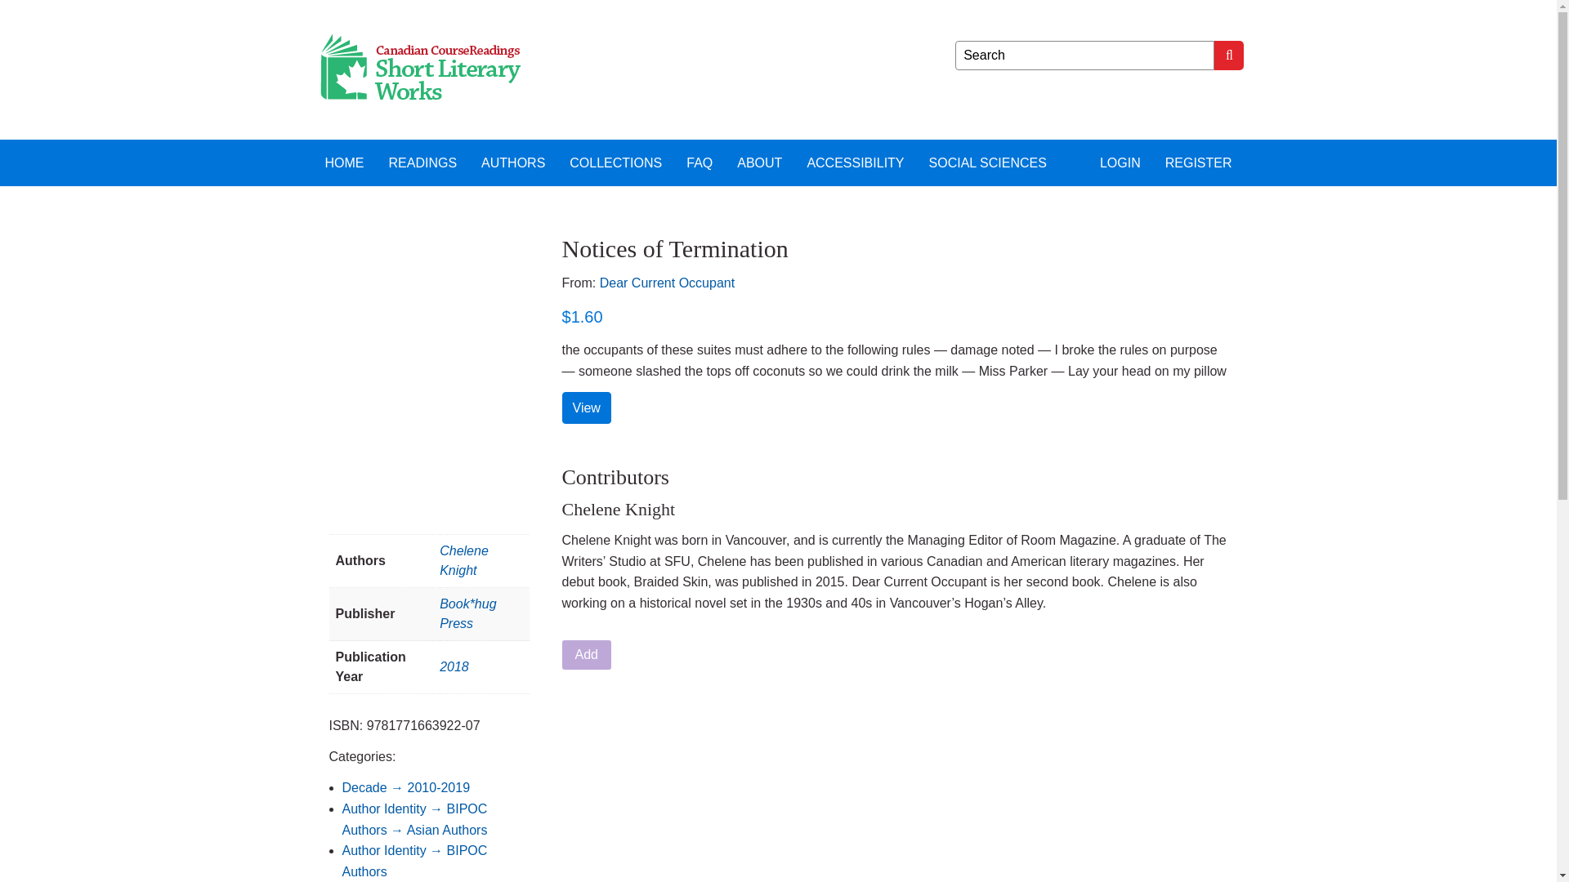  Describe the element at coordinates (513, 162) in the screenshot. I see `AUTHORS` at that location.